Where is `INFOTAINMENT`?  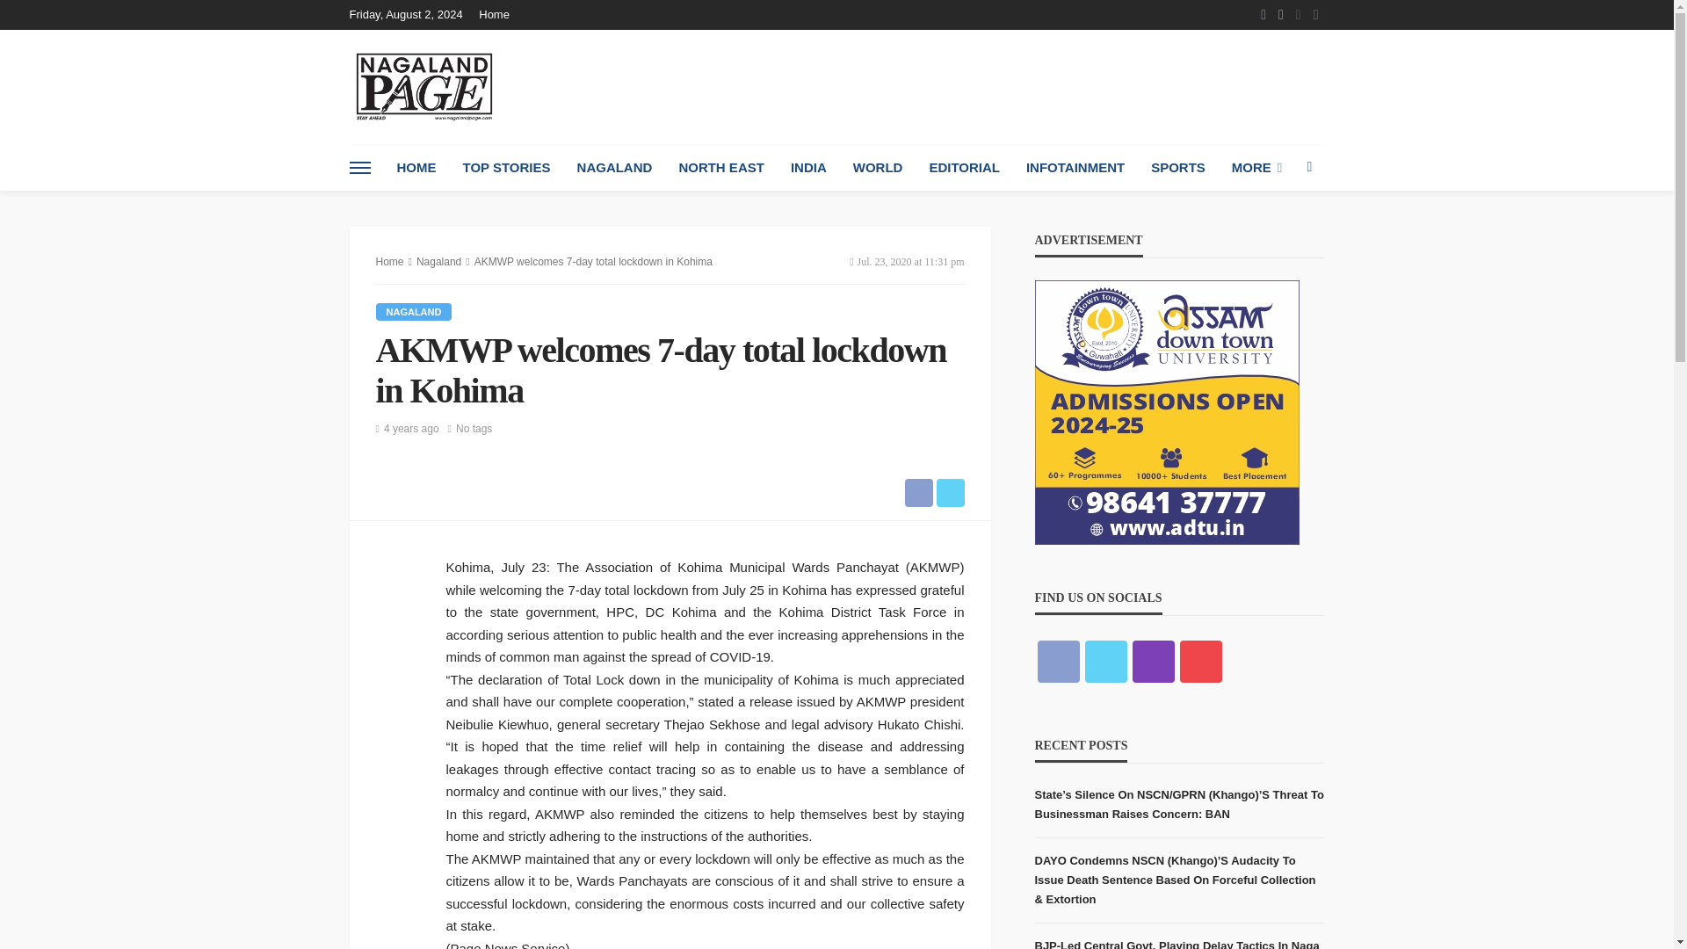 INFOTAINMENT is located at coordinates (1075, 168).